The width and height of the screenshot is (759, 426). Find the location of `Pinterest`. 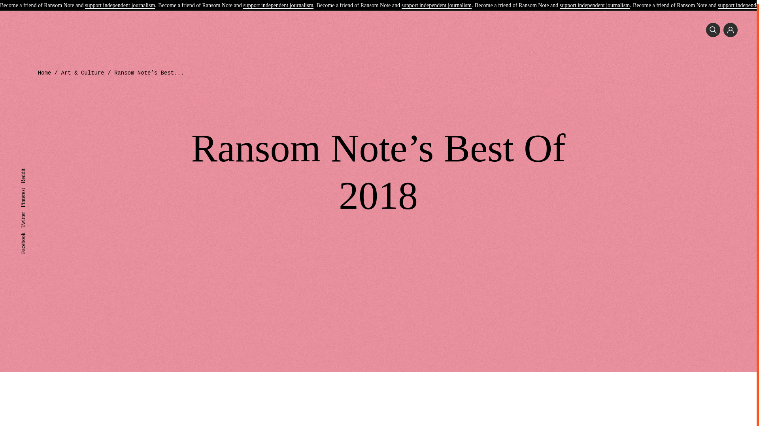

Pinterest is located at coordinates (30, 186).